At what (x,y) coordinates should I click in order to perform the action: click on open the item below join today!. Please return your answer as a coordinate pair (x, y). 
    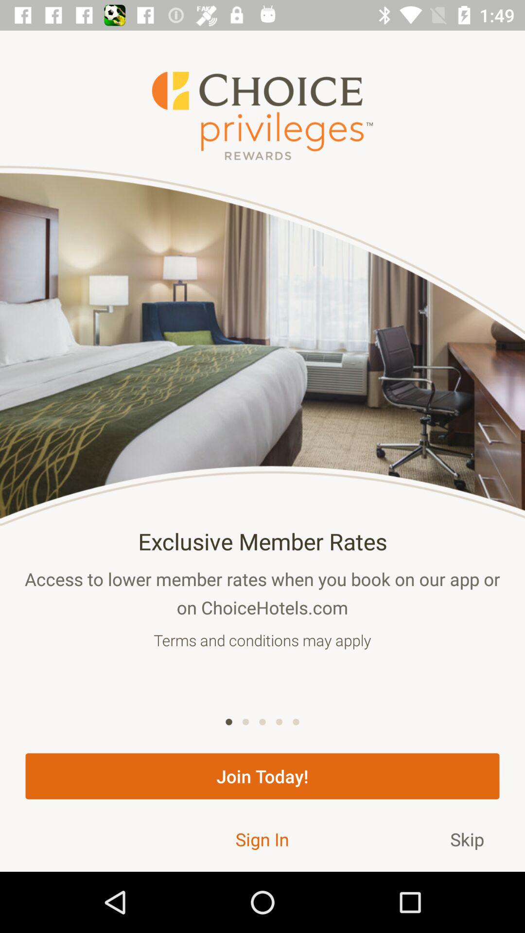
    Looking at the image, I should click on (467, 839).